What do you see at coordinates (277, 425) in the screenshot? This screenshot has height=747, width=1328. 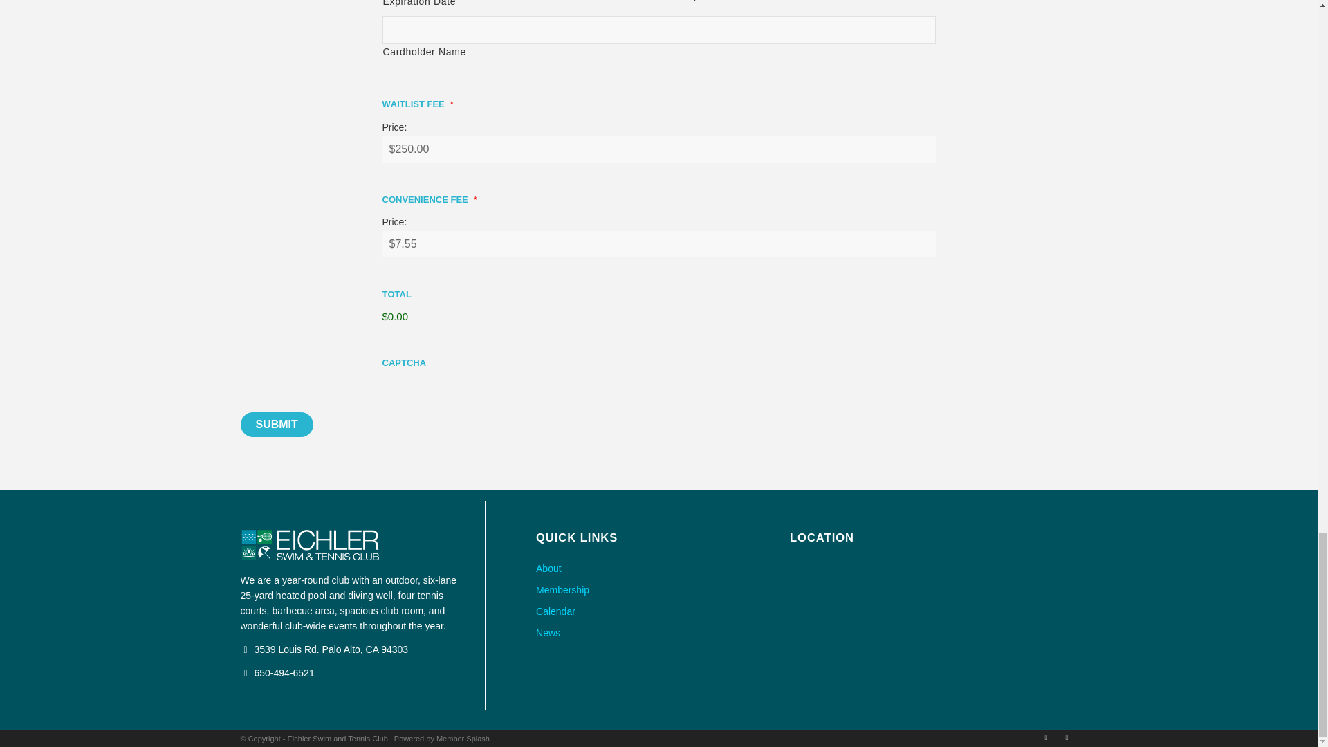 I see `Submit` at bounding box center [277, 425].